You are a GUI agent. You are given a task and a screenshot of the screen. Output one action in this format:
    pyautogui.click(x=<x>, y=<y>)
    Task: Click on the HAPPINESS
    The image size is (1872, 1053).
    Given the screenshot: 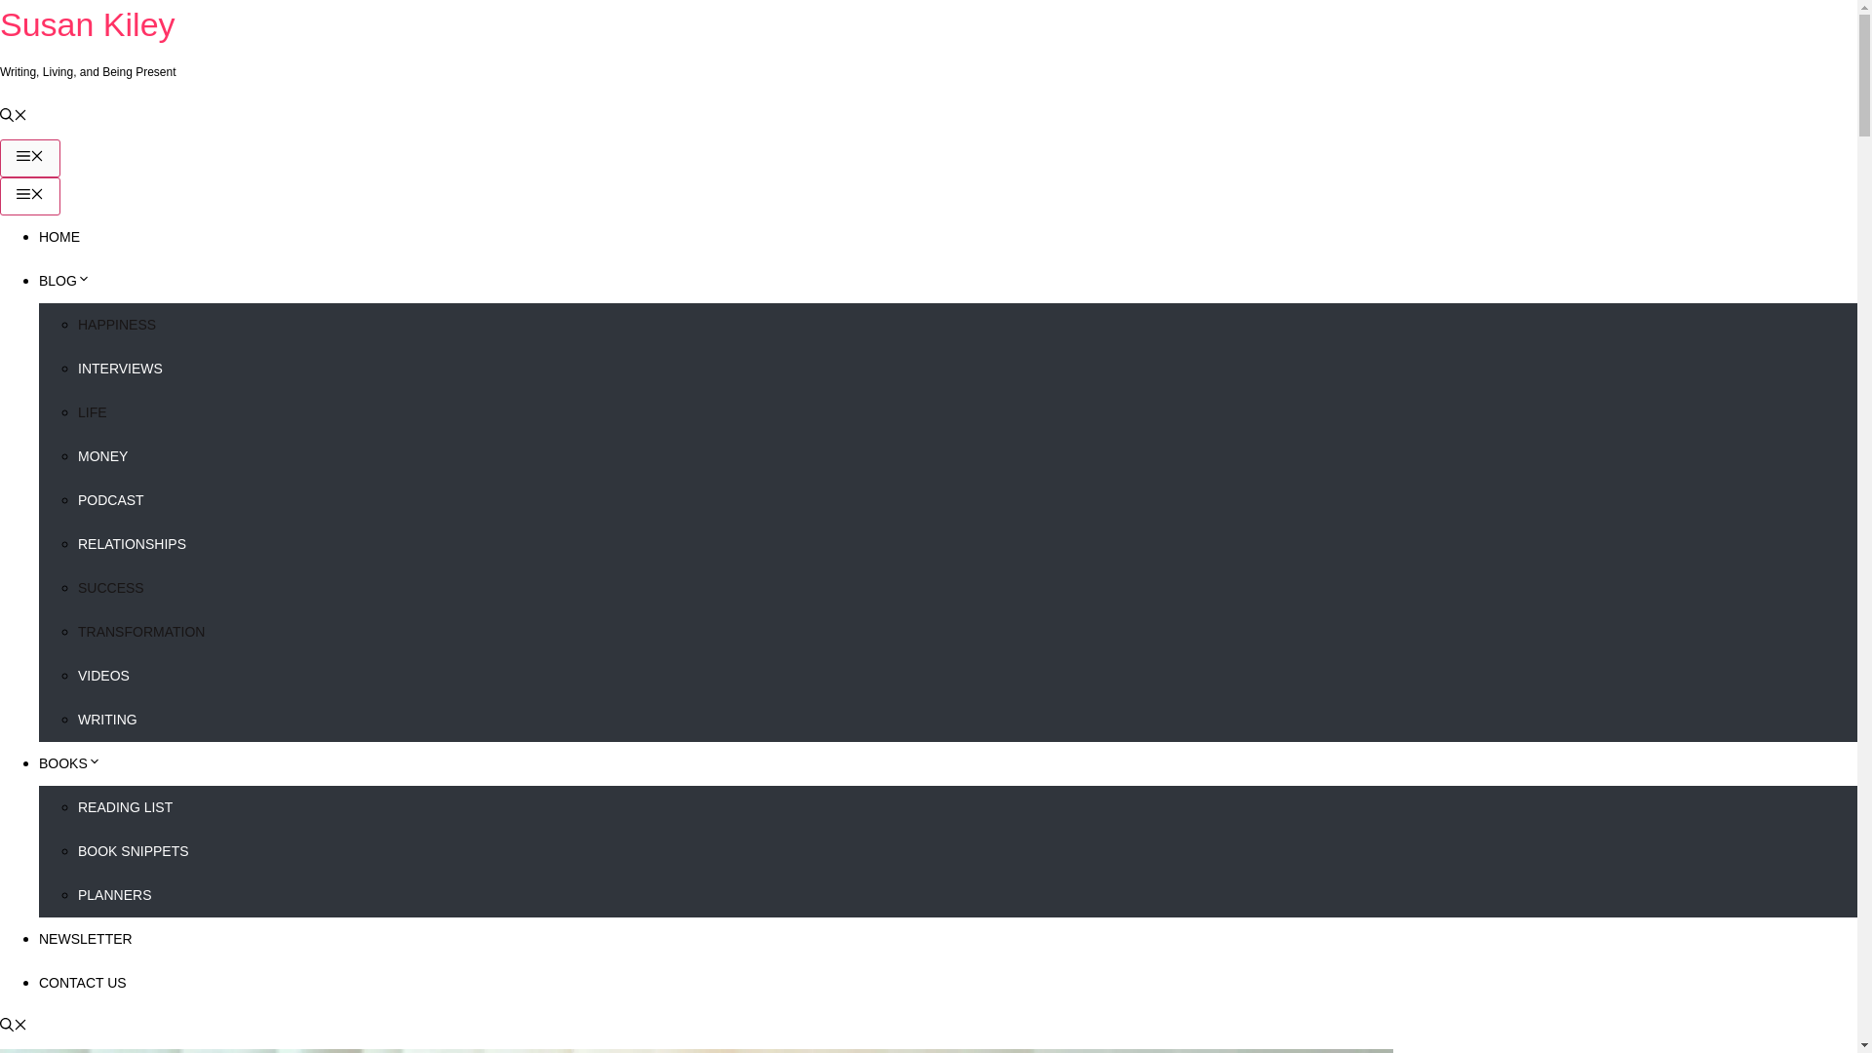 What is the action you would take?
    pyautogui.click(x=117, y=325)
    